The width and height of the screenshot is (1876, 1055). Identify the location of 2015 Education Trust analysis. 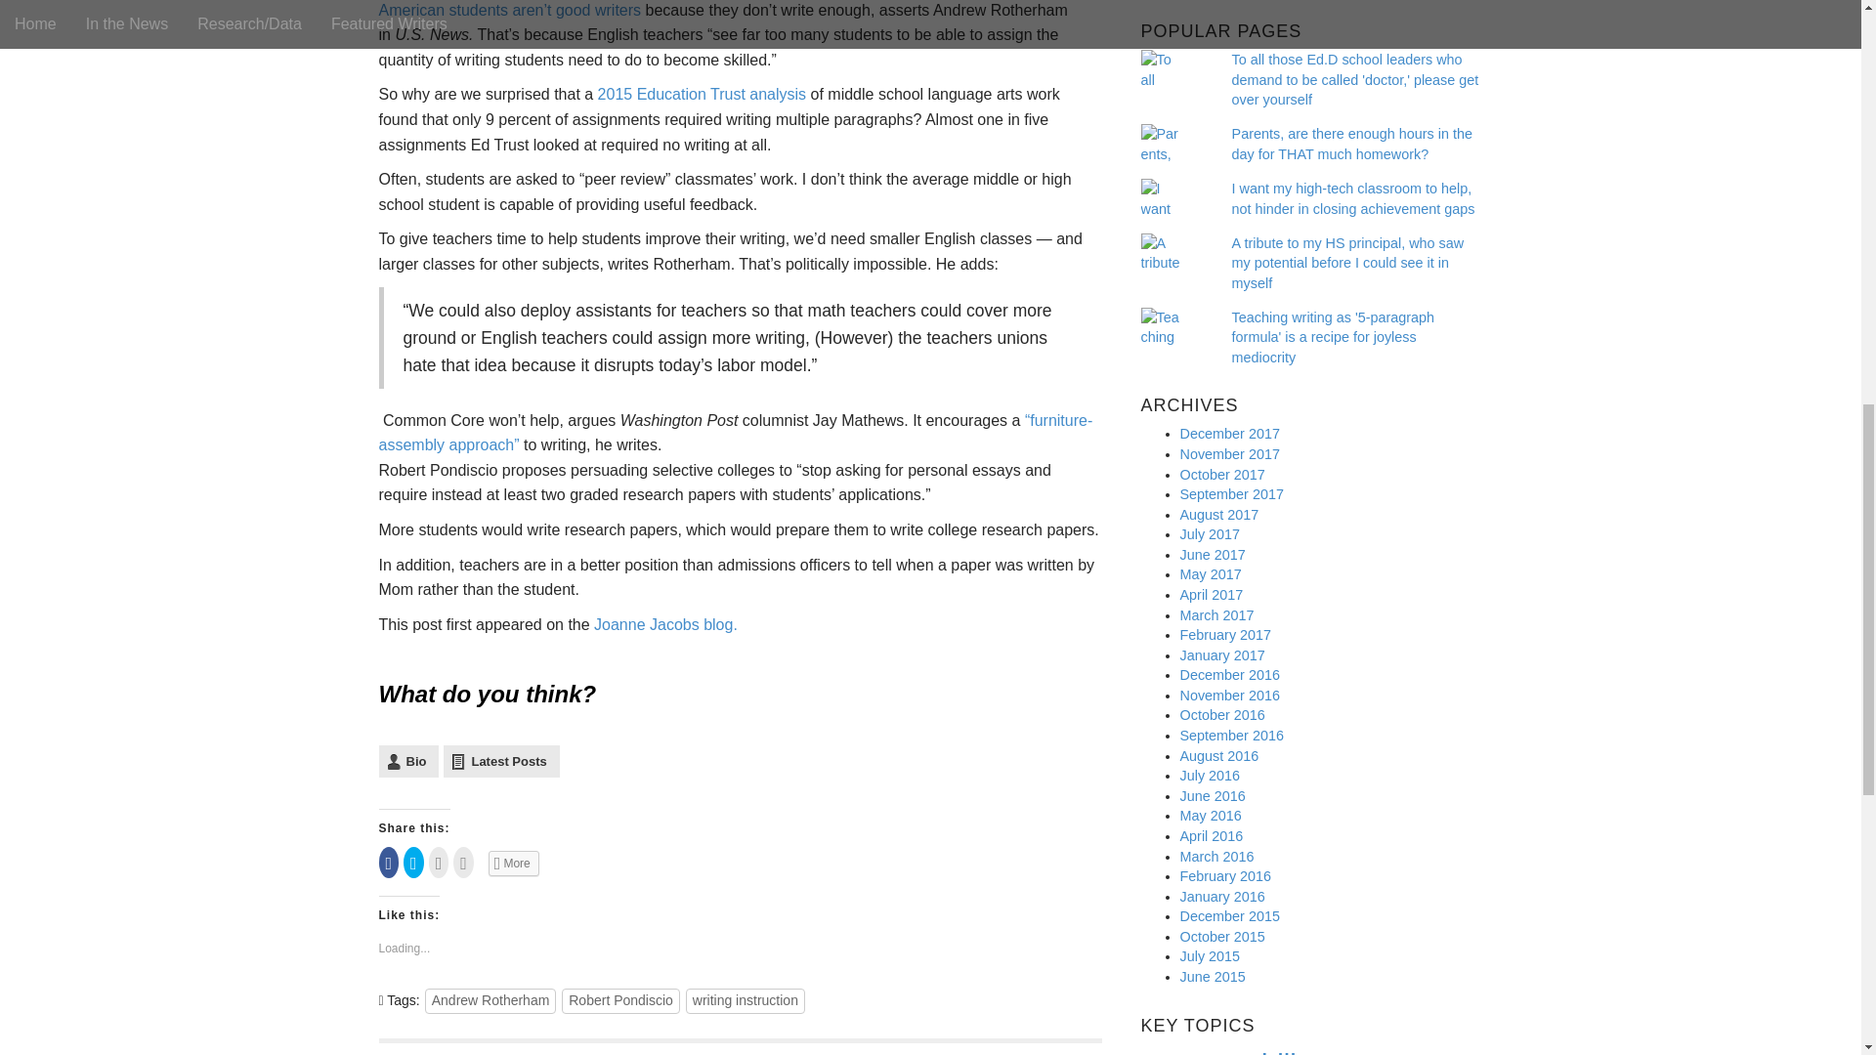
(702, 94).